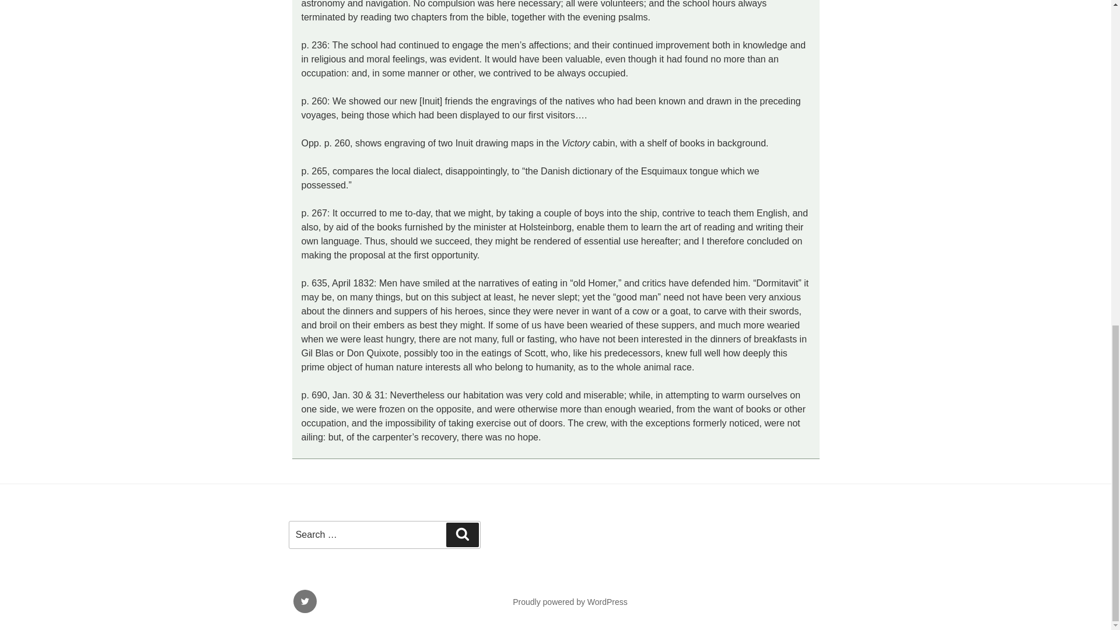 The height and width of the screenshot is (630, 1120). Describe the element at coordinates (304, 601) in the screenshot. I see `Twitter` at that location.